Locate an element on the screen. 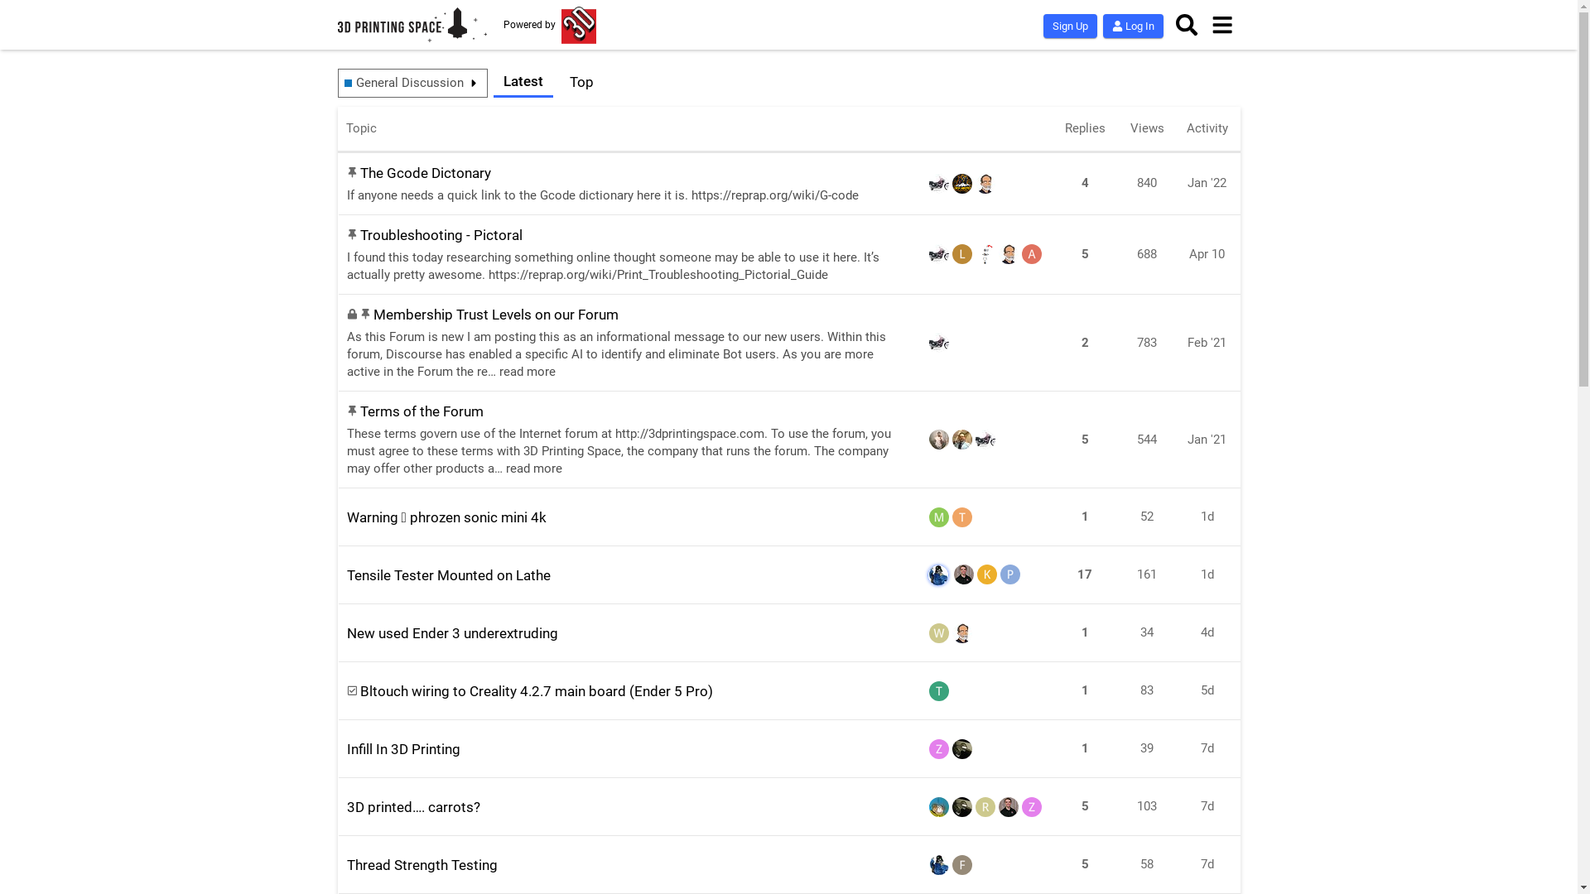  Search is located at coordinates (1188, 25).